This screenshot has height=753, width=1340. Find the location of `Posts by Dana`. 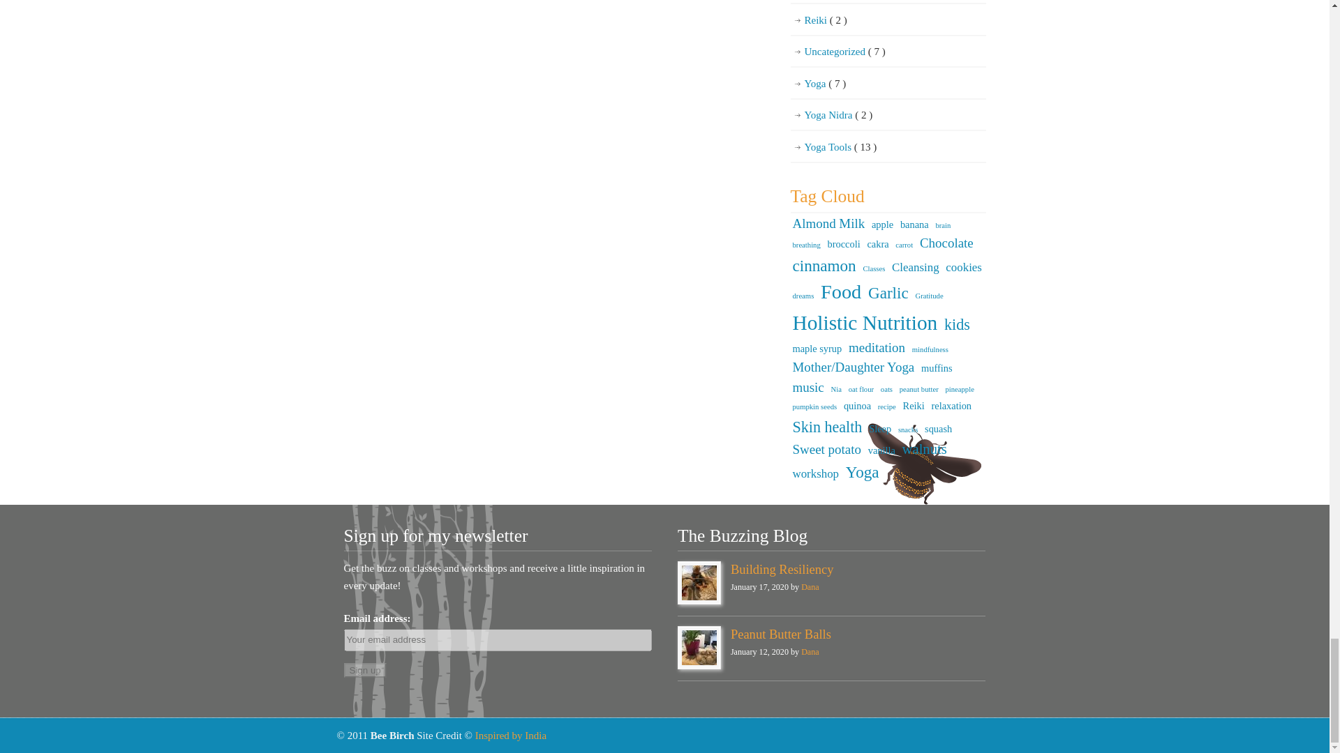

Posts by Dana is located at coordinates (810, 586).